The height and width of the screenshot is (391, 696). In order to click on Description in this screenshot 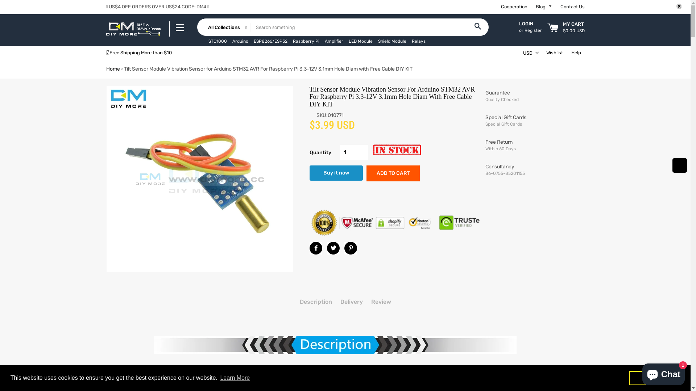, I will do `click(315, 302)`.